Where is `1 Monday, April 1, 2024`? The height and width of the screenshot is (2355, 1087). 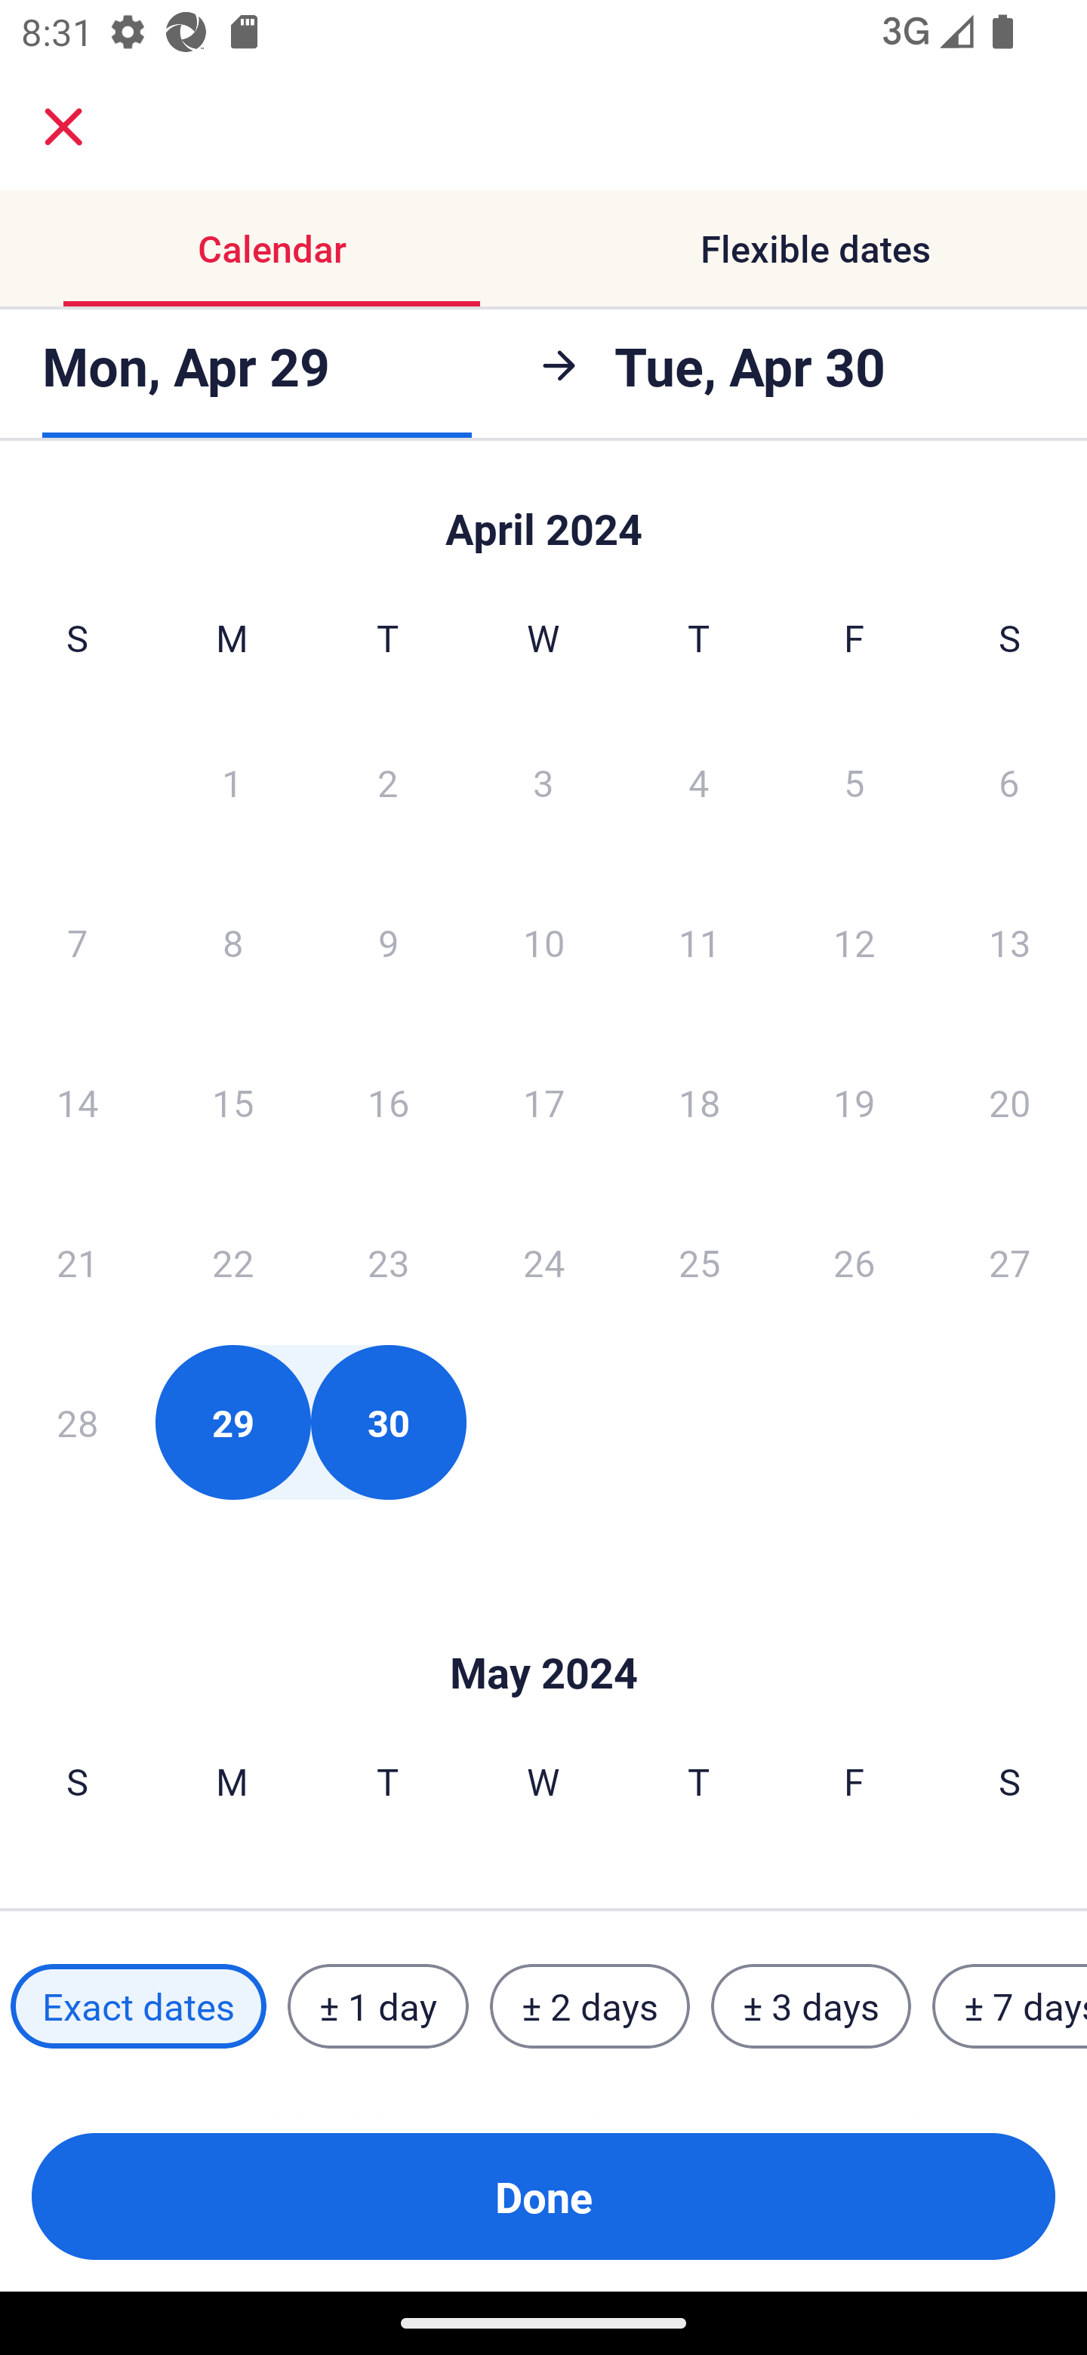
1 Monday, April 1, 2024 is located at coordinates (232, 781).